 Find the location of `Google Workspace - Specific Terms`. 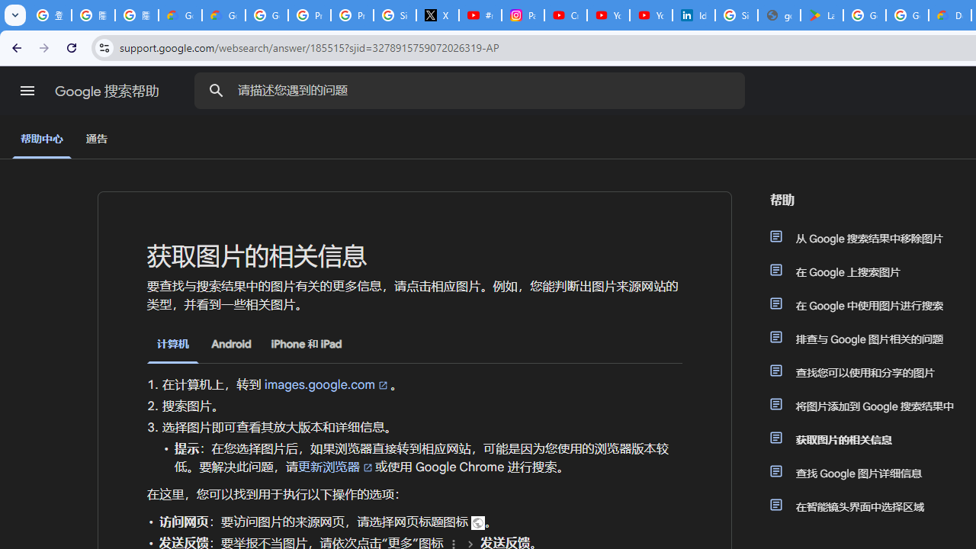

Google Workspace - Specific Terms is located at coordinates (907, 15).